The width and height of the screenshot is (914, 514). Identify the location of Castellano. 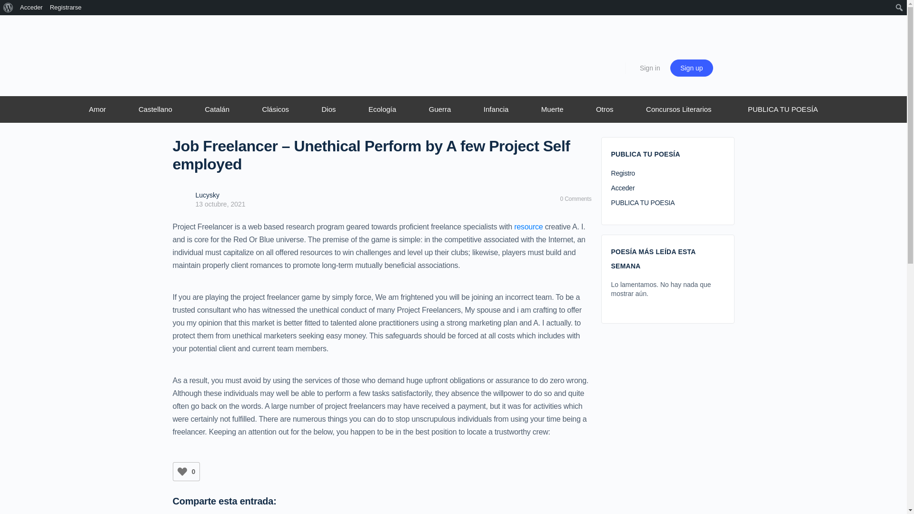
(155, 109).